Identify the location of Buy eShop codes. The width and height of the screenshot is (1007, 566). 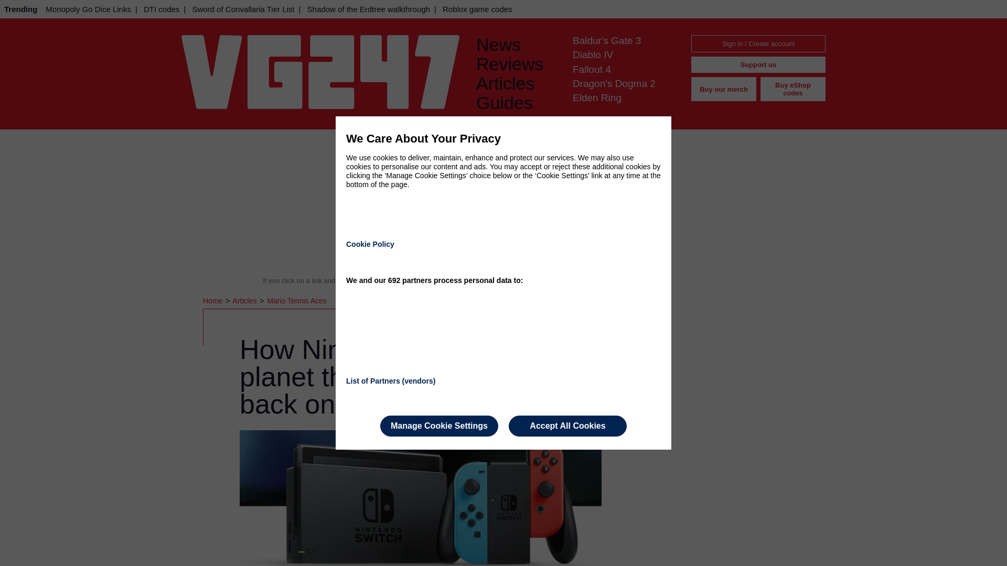
(793, 89).